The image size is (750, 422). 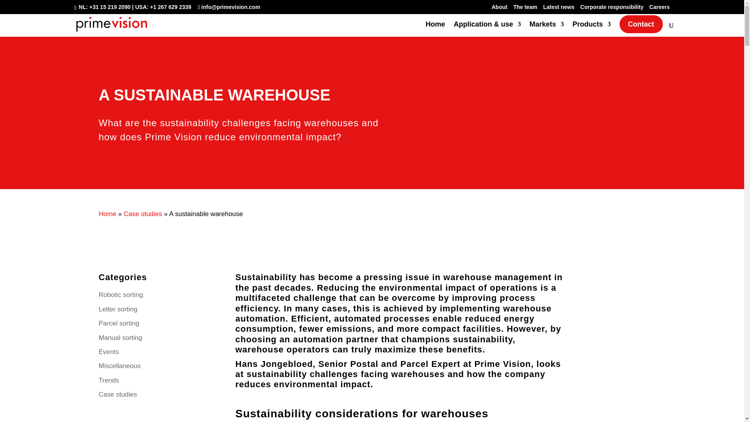 What do you see at coordinates (118, 325) in the screenshot?
I see `Parcel sorting` at bounding box center [118, 325].